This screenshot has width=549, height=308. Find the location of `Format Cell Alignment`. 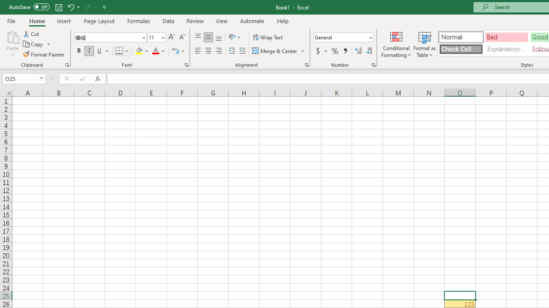

Format Cell Alignment is located at coordinates (306, 65).